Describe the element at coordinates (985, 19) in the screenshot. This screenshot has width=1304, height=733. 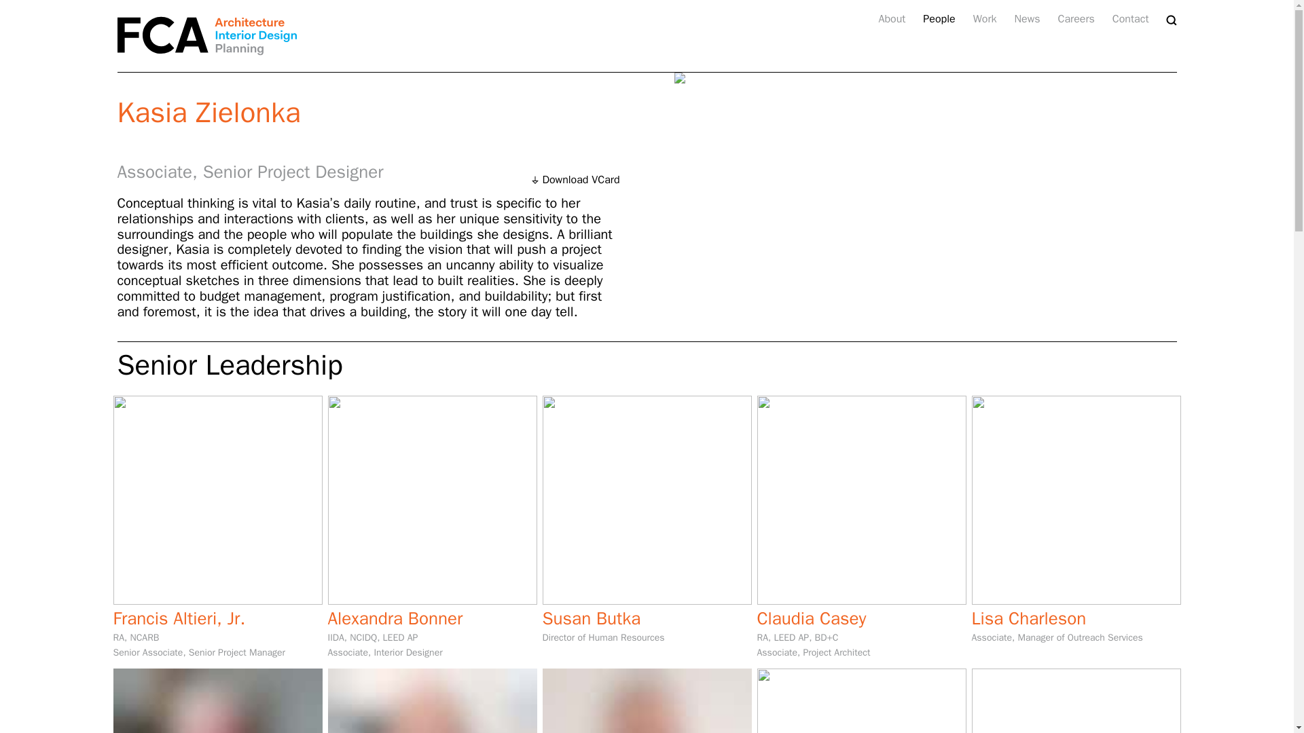
I see `Work` at that location.